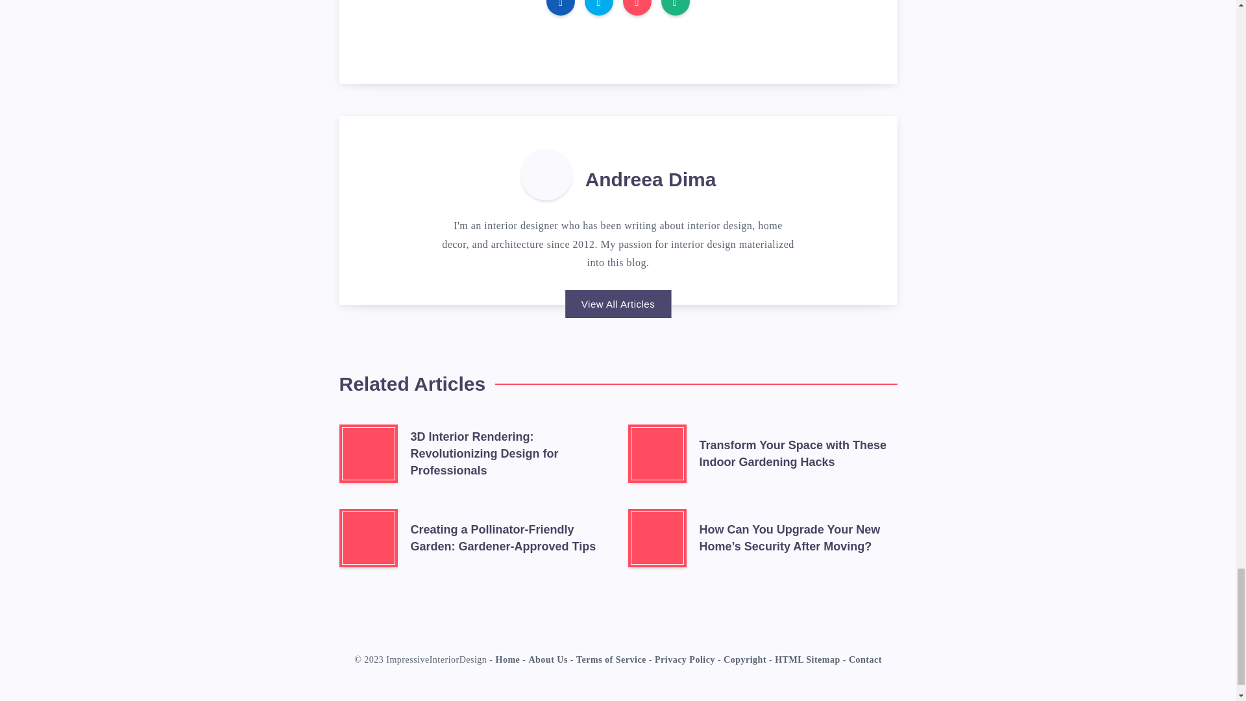 Image resolution: width=1246 pixels, height=701 pixels. What do you see at coordinates (546, 174) in the screenshot?
I see `Author: Andreea Dima` at bounding box center [546, 174].